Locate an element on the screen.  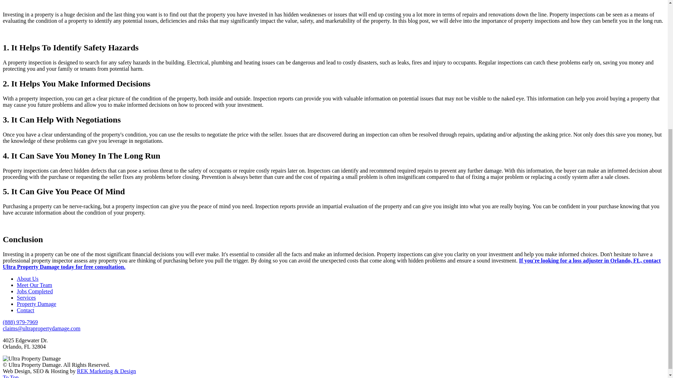
Property Damage is located at coordinates (36, 304).